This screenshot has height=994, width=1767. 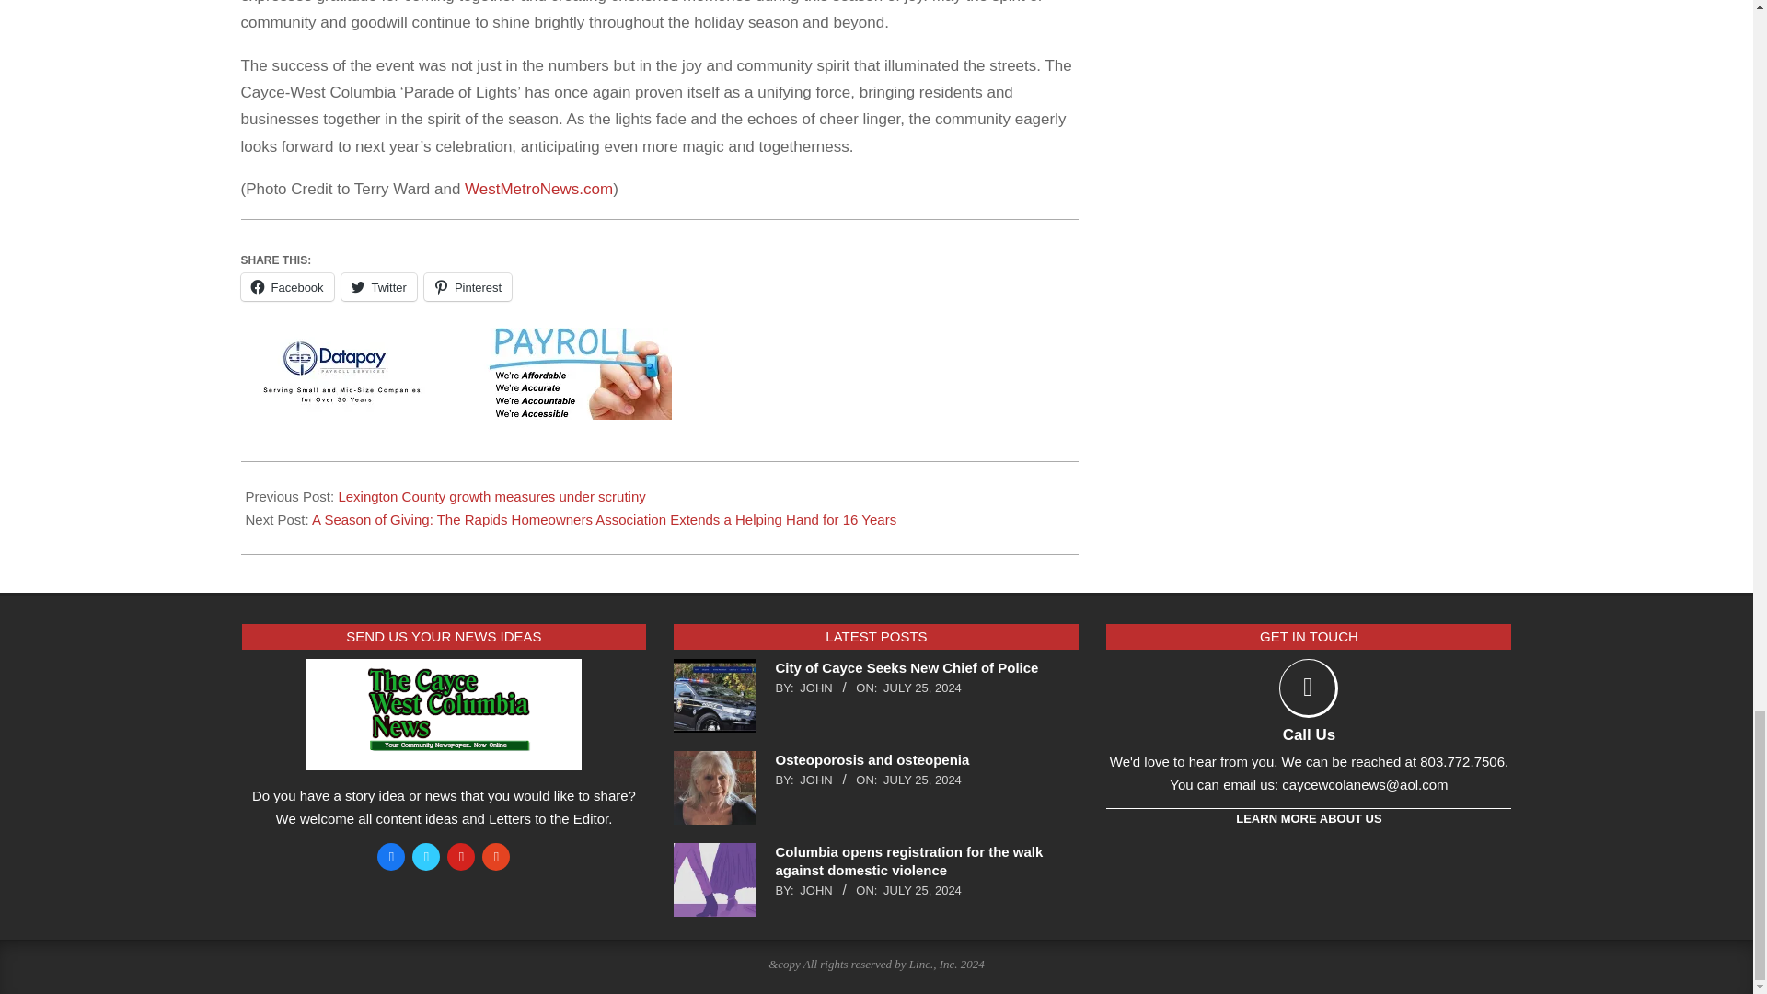 What do you see at coordinates (287, 287) in the screenshot?
I see `Facebook` at bounding box center [287, 287].